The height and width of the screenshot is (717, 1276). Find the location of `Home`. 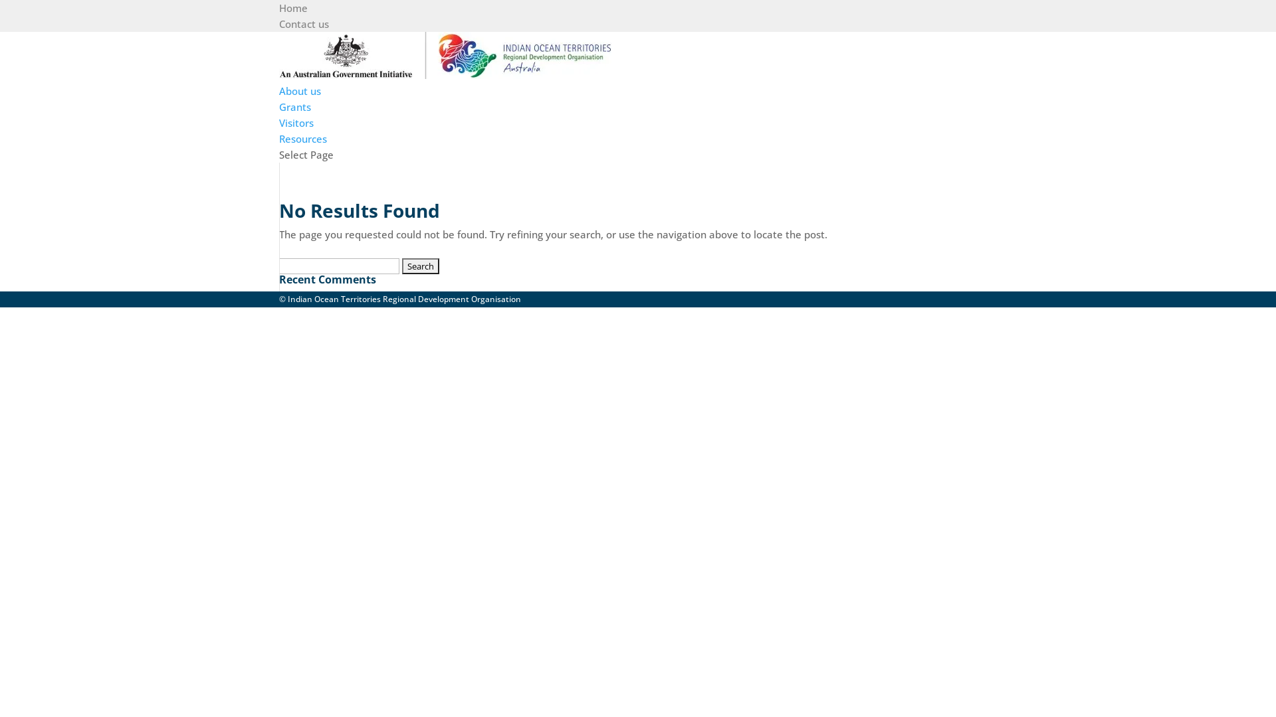

Home is located at coordinates (294, 8).